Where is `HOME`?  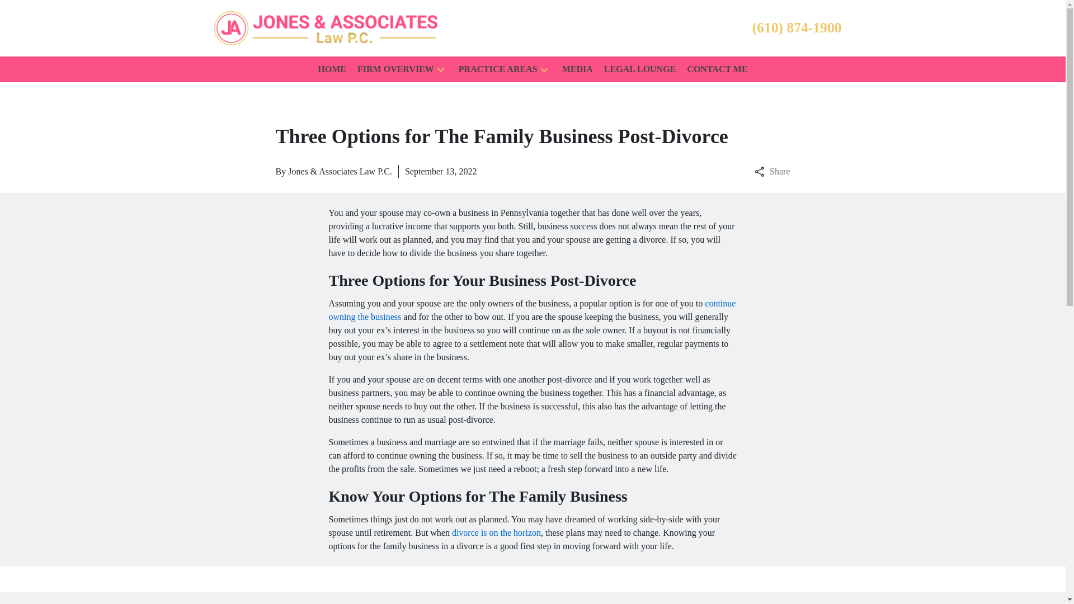
HOME is located at coordinates (332, 69).